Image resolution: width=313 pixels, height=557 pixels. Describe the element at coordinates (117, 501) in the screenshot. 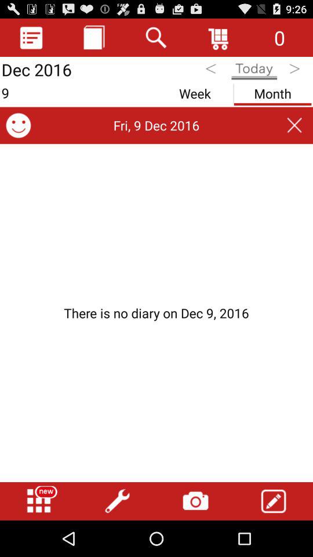

I see `go to settings` at that location.